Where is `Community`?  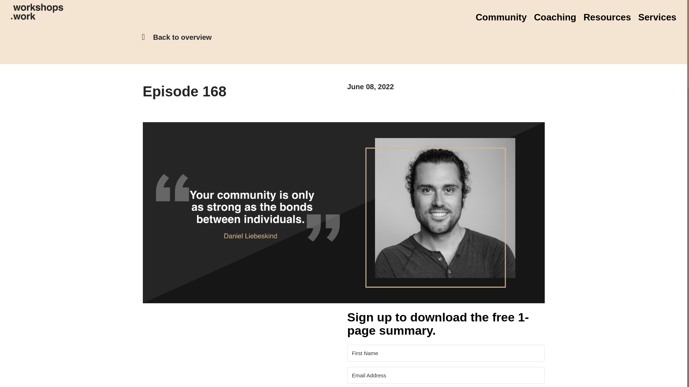
Community is located at coordinates (501, 17).